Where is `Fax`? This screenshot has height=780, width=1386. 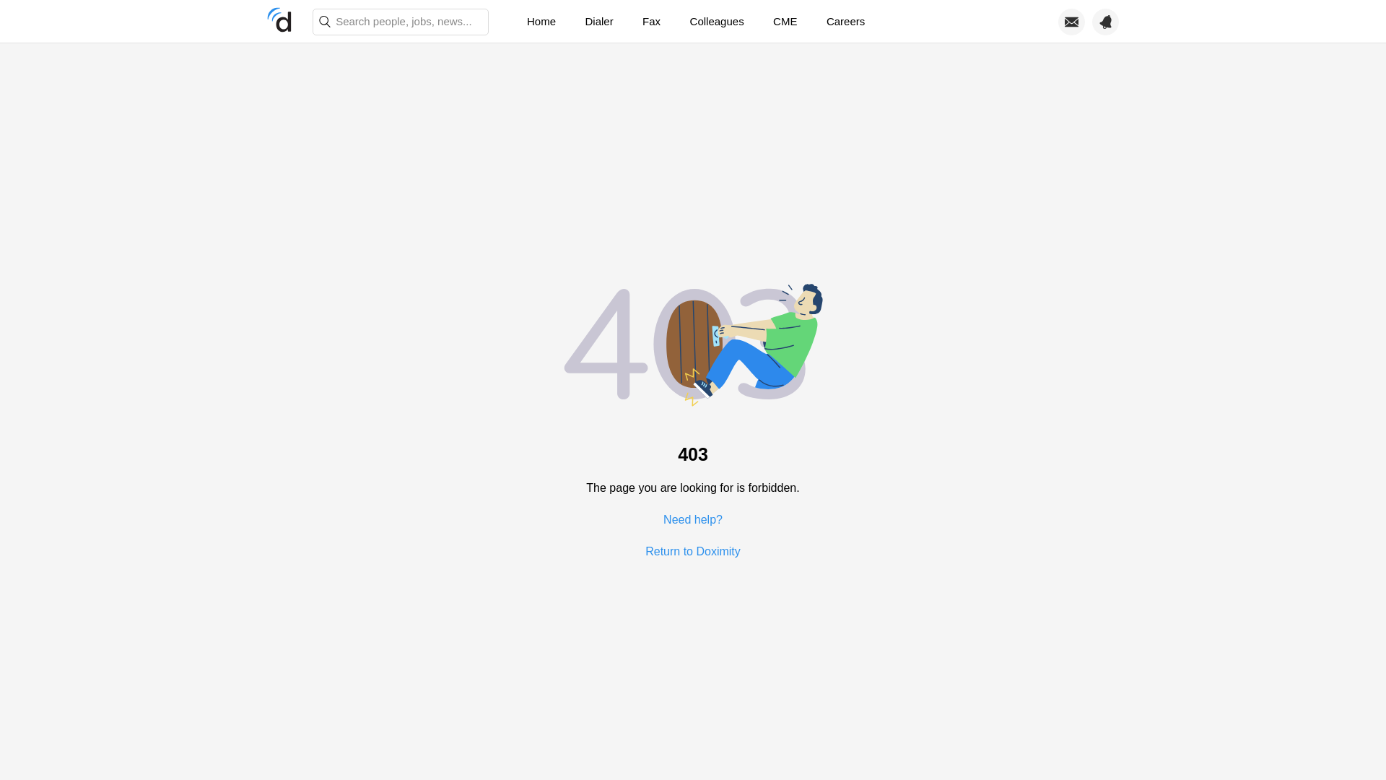
Fax is located at coordinates (651, 22).